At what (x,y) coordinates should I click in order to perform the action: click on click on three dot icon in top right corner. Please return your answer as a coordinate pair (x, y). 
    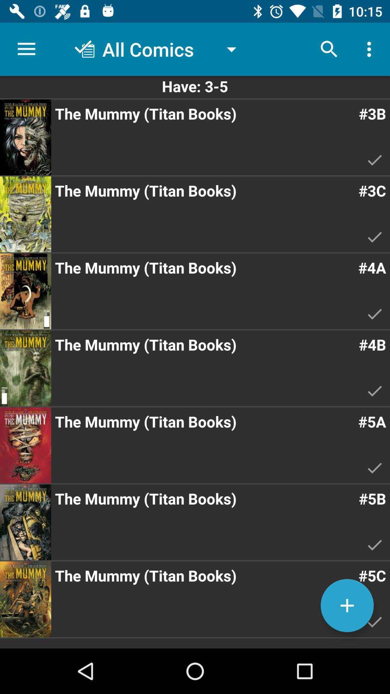
    Looking at the image, I should click on (371, 49).